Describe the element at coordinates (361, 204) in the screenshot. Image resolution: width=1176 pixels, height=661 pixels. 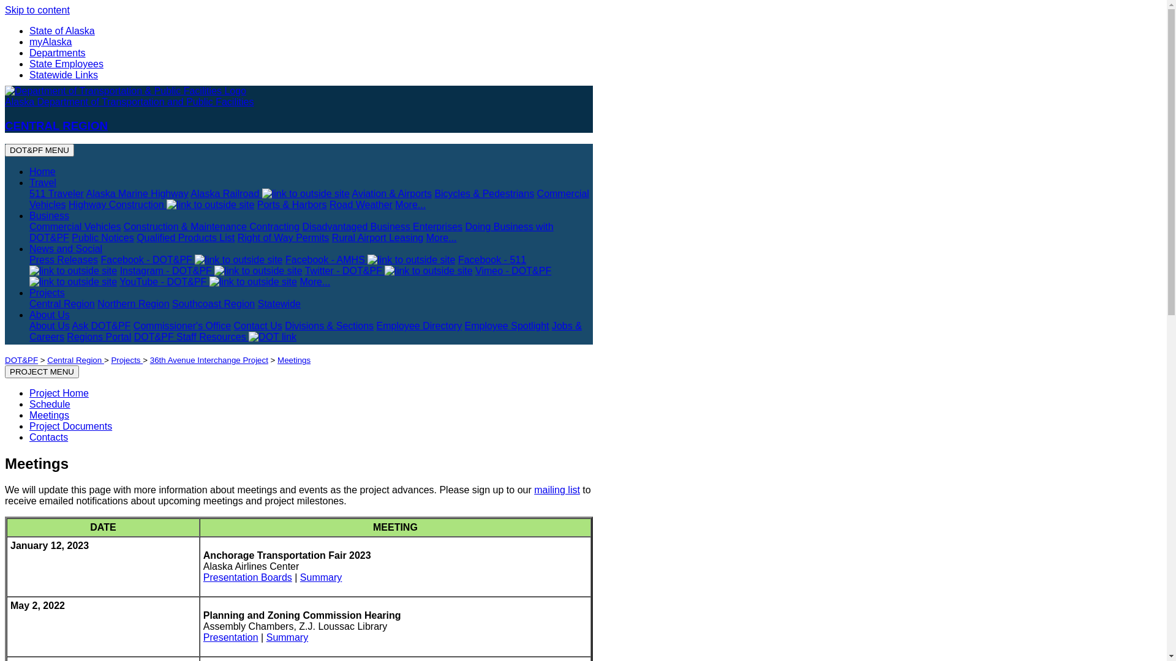
I see `Road Weather` at that location.